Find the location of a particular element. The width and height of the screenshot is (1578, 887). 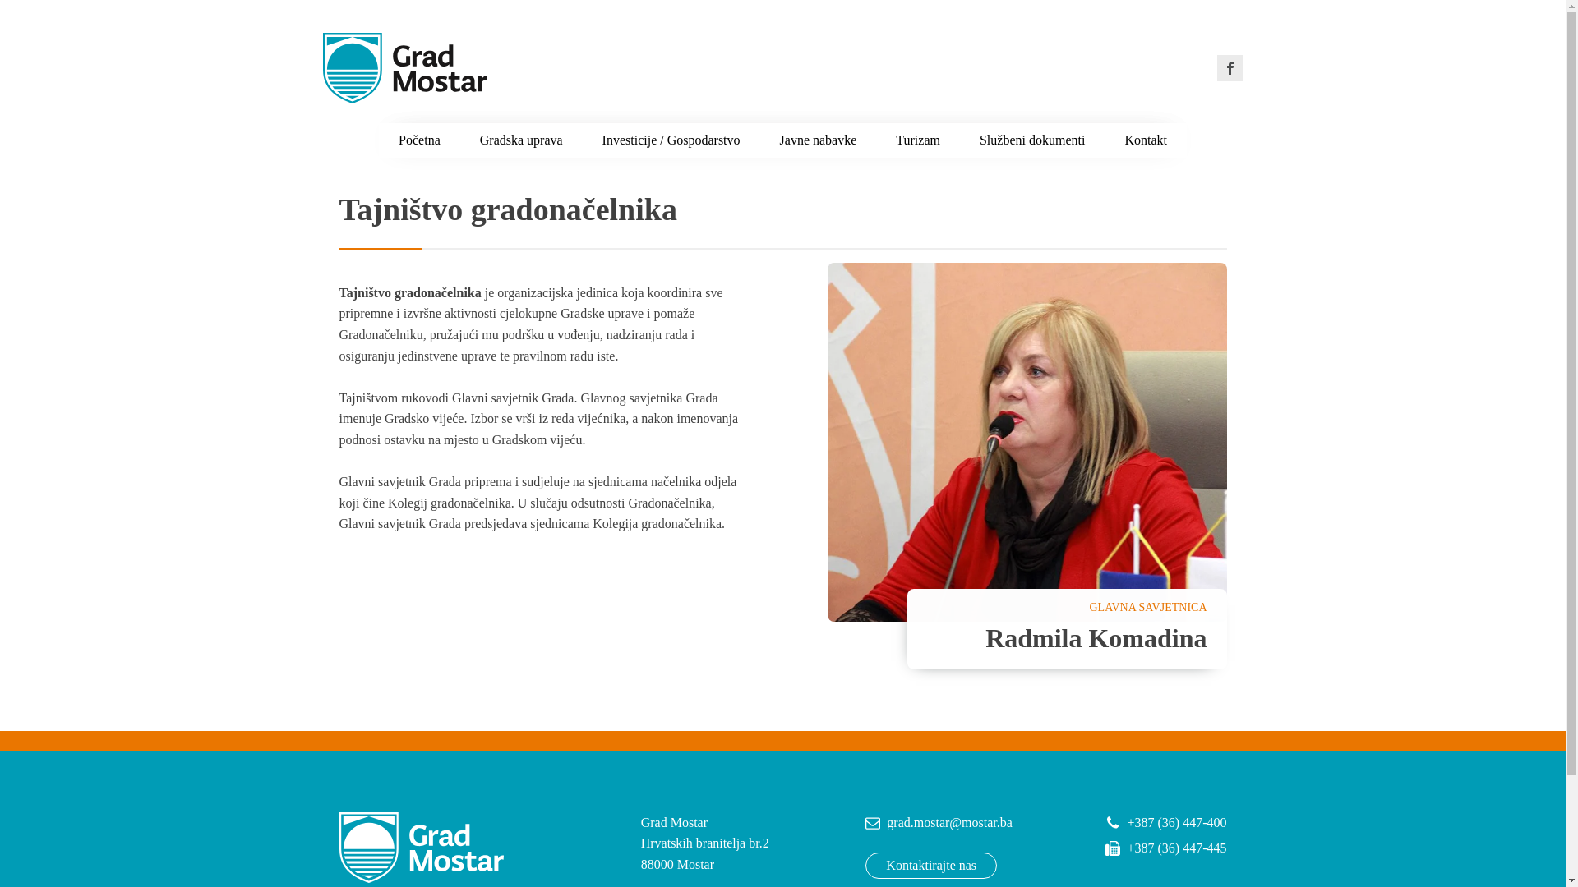

Javne nabavke is located at coordinates (819, 140).